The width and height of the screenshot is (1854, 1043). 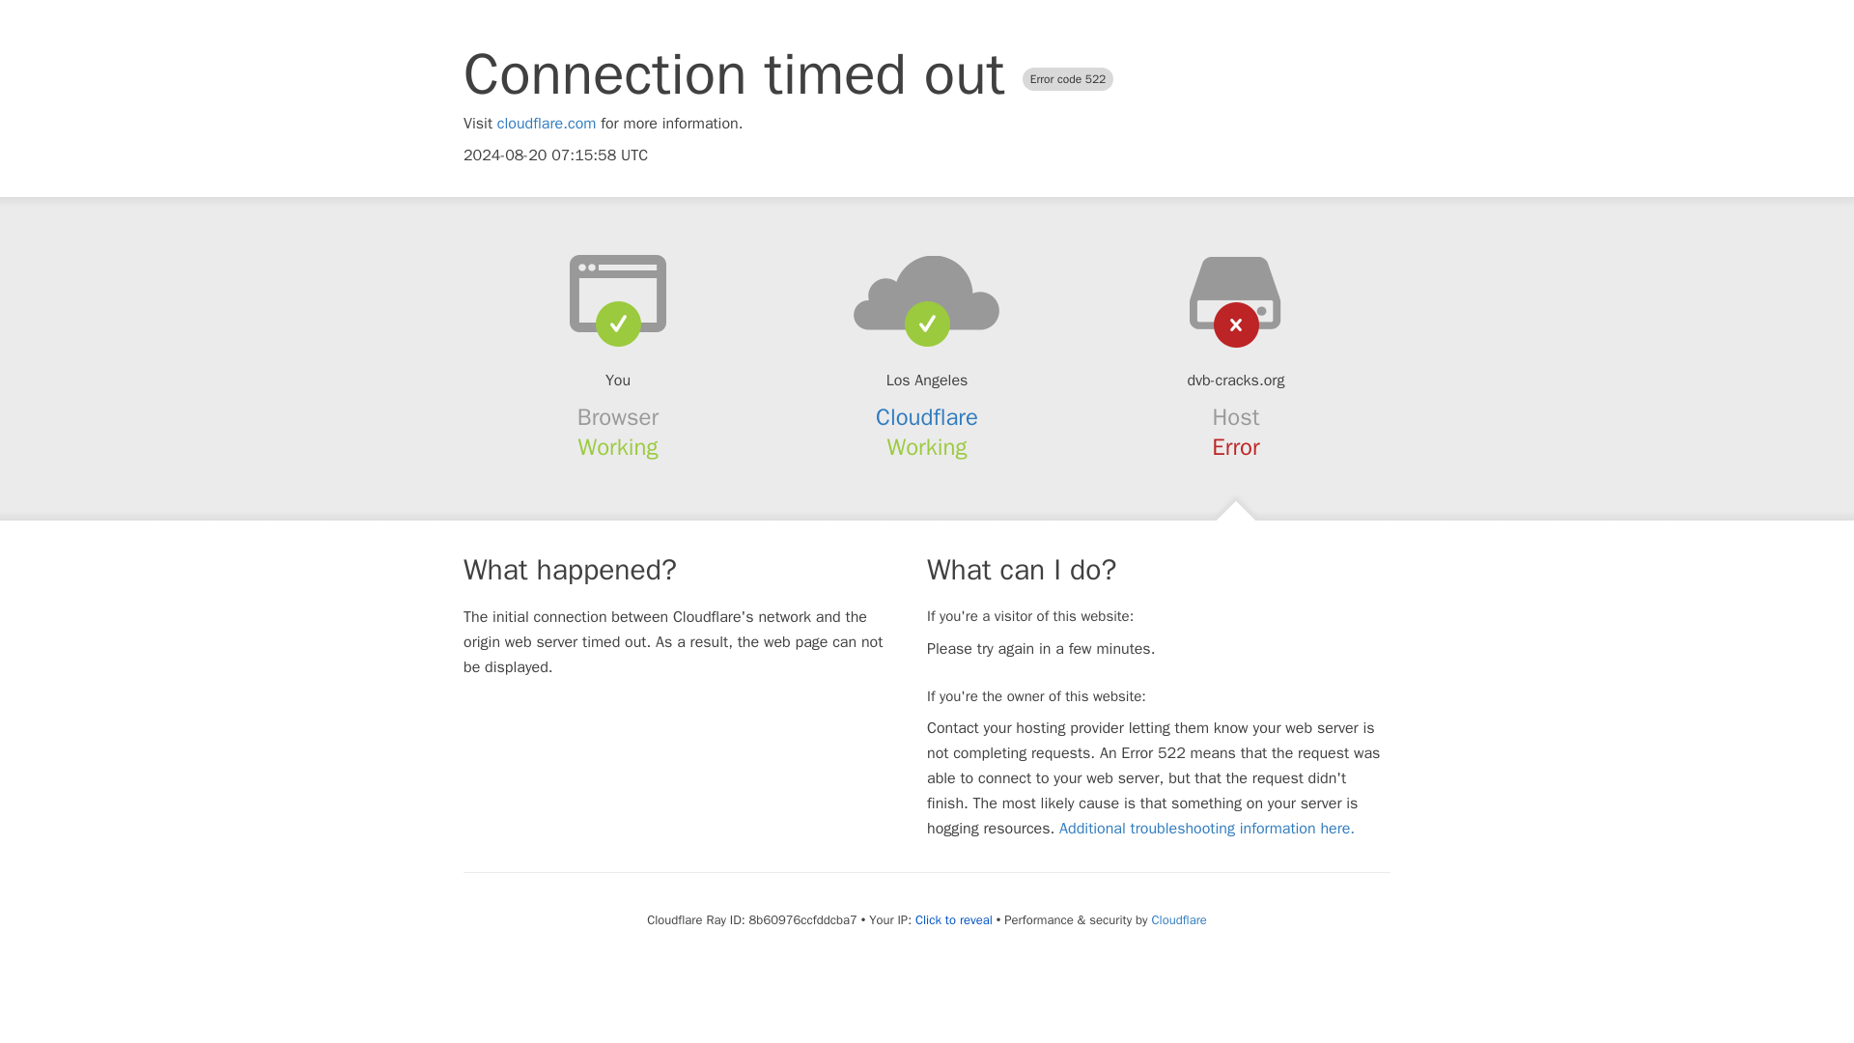 I want to click on Additional troubleshooting information here., so click(x=1207, y=829).